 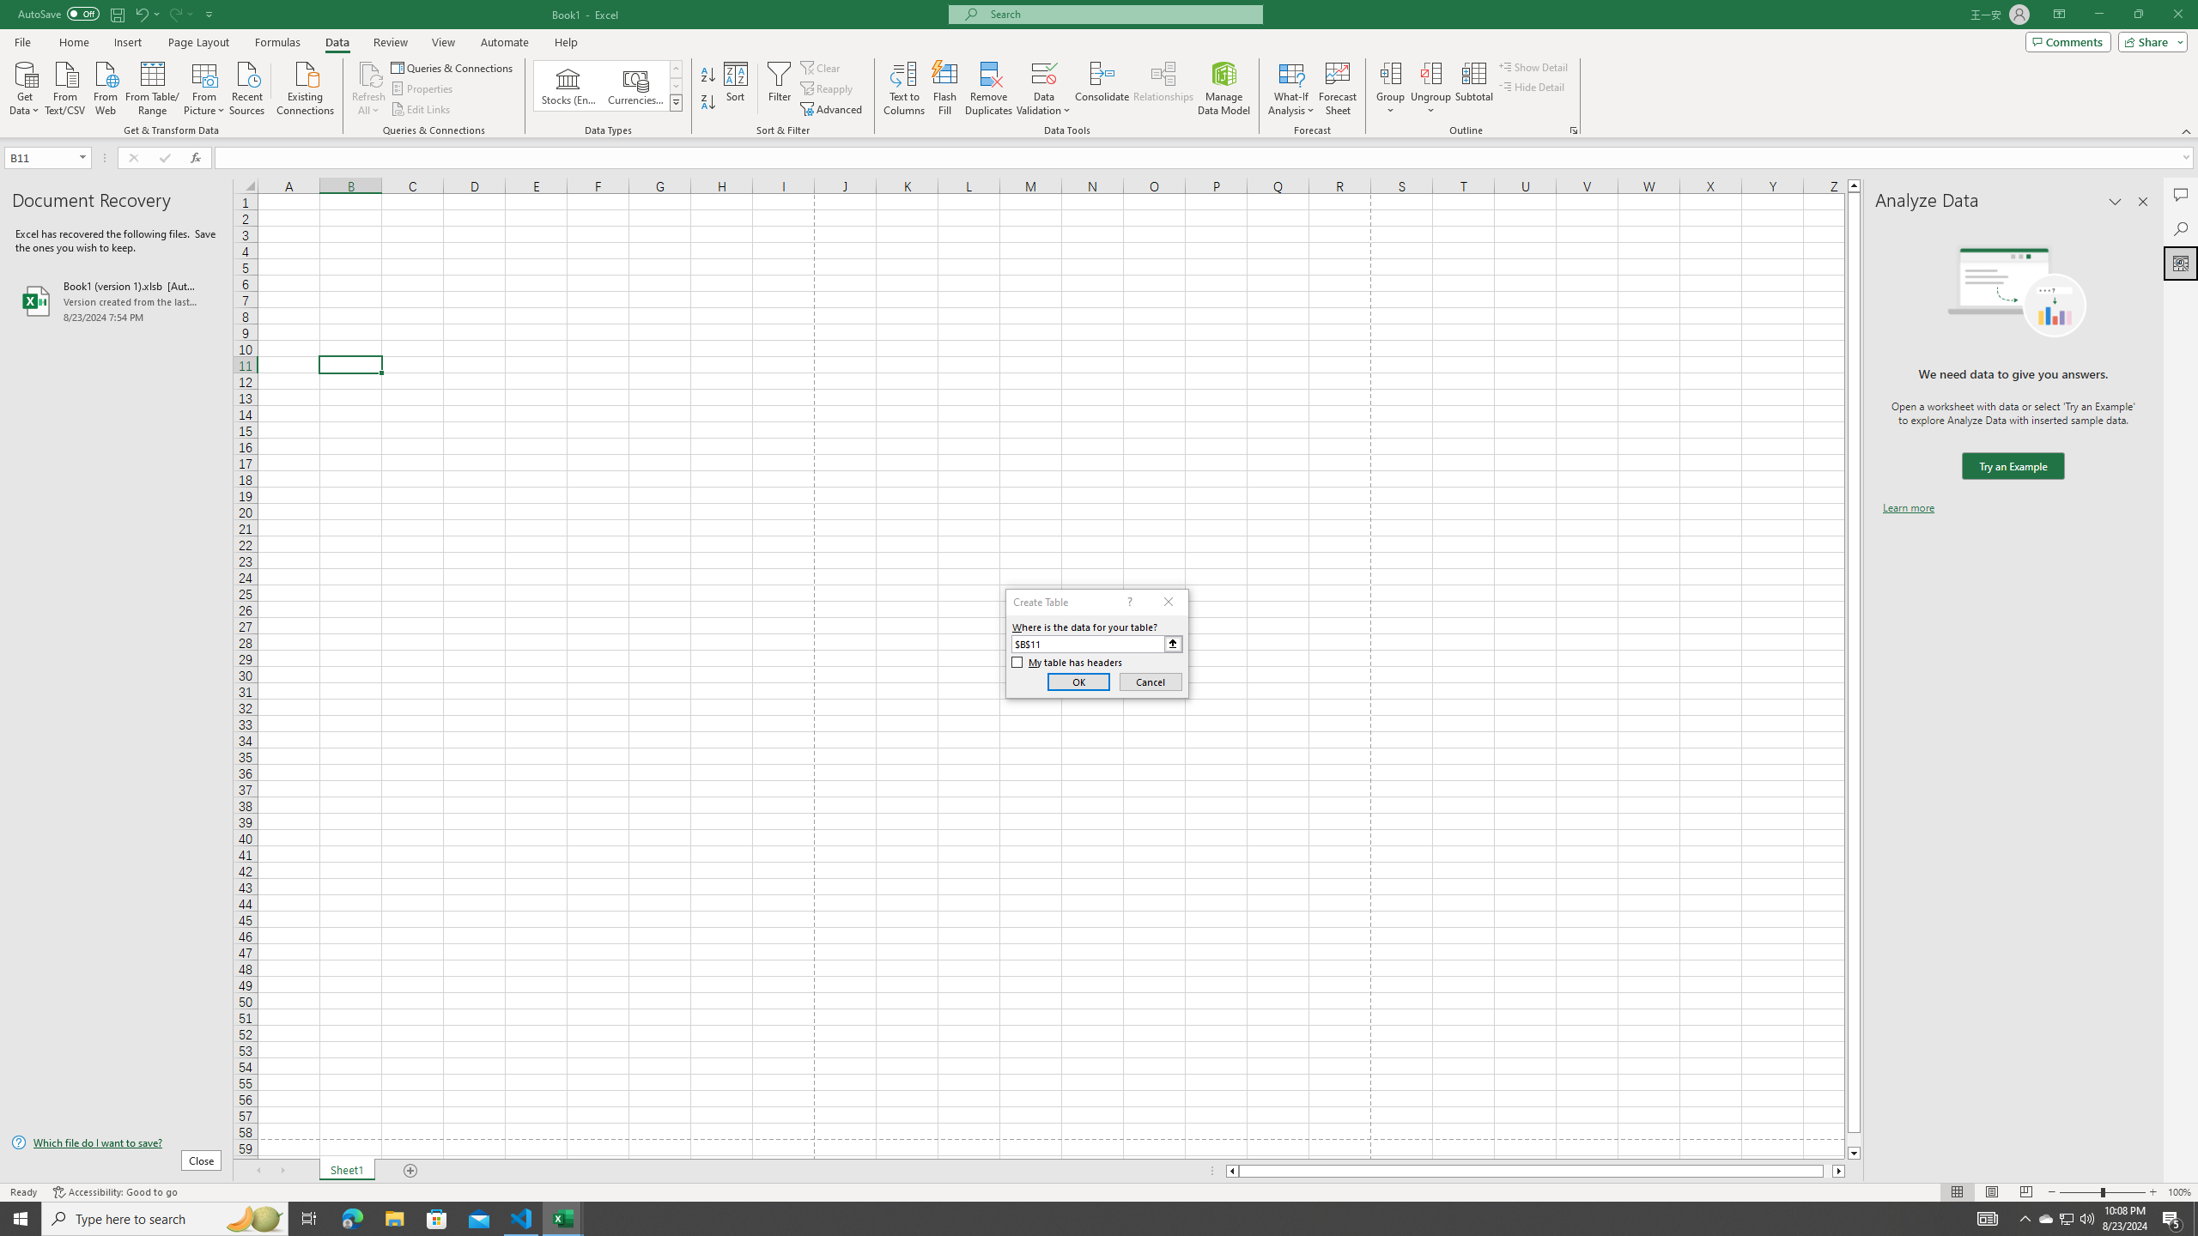 I want to click on Show Detail, so click(x=1533, y=67).